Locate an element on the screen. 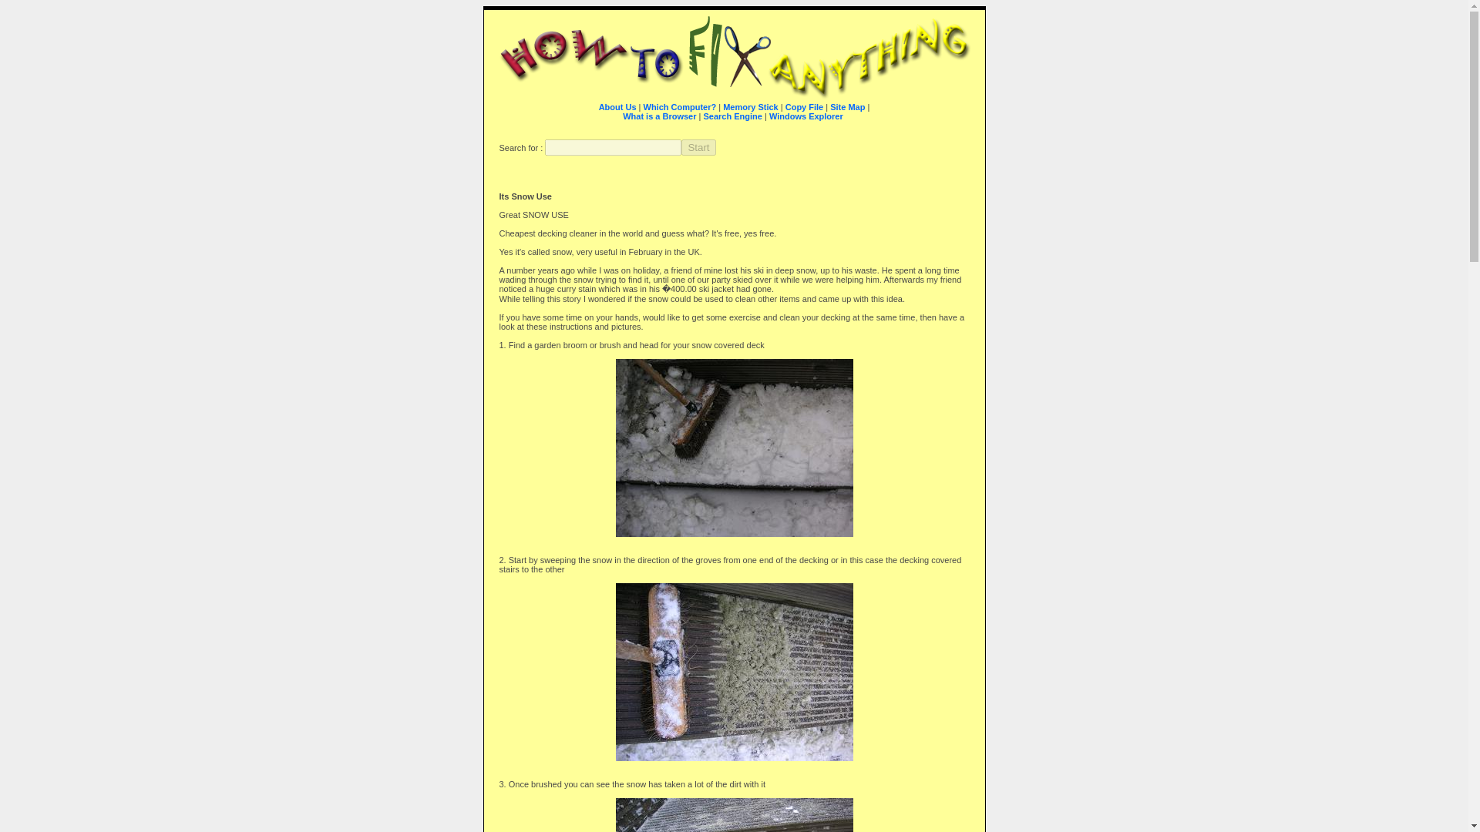 The image size is (1480, 832). Windows Explorer is located at coordinates (806, 116).